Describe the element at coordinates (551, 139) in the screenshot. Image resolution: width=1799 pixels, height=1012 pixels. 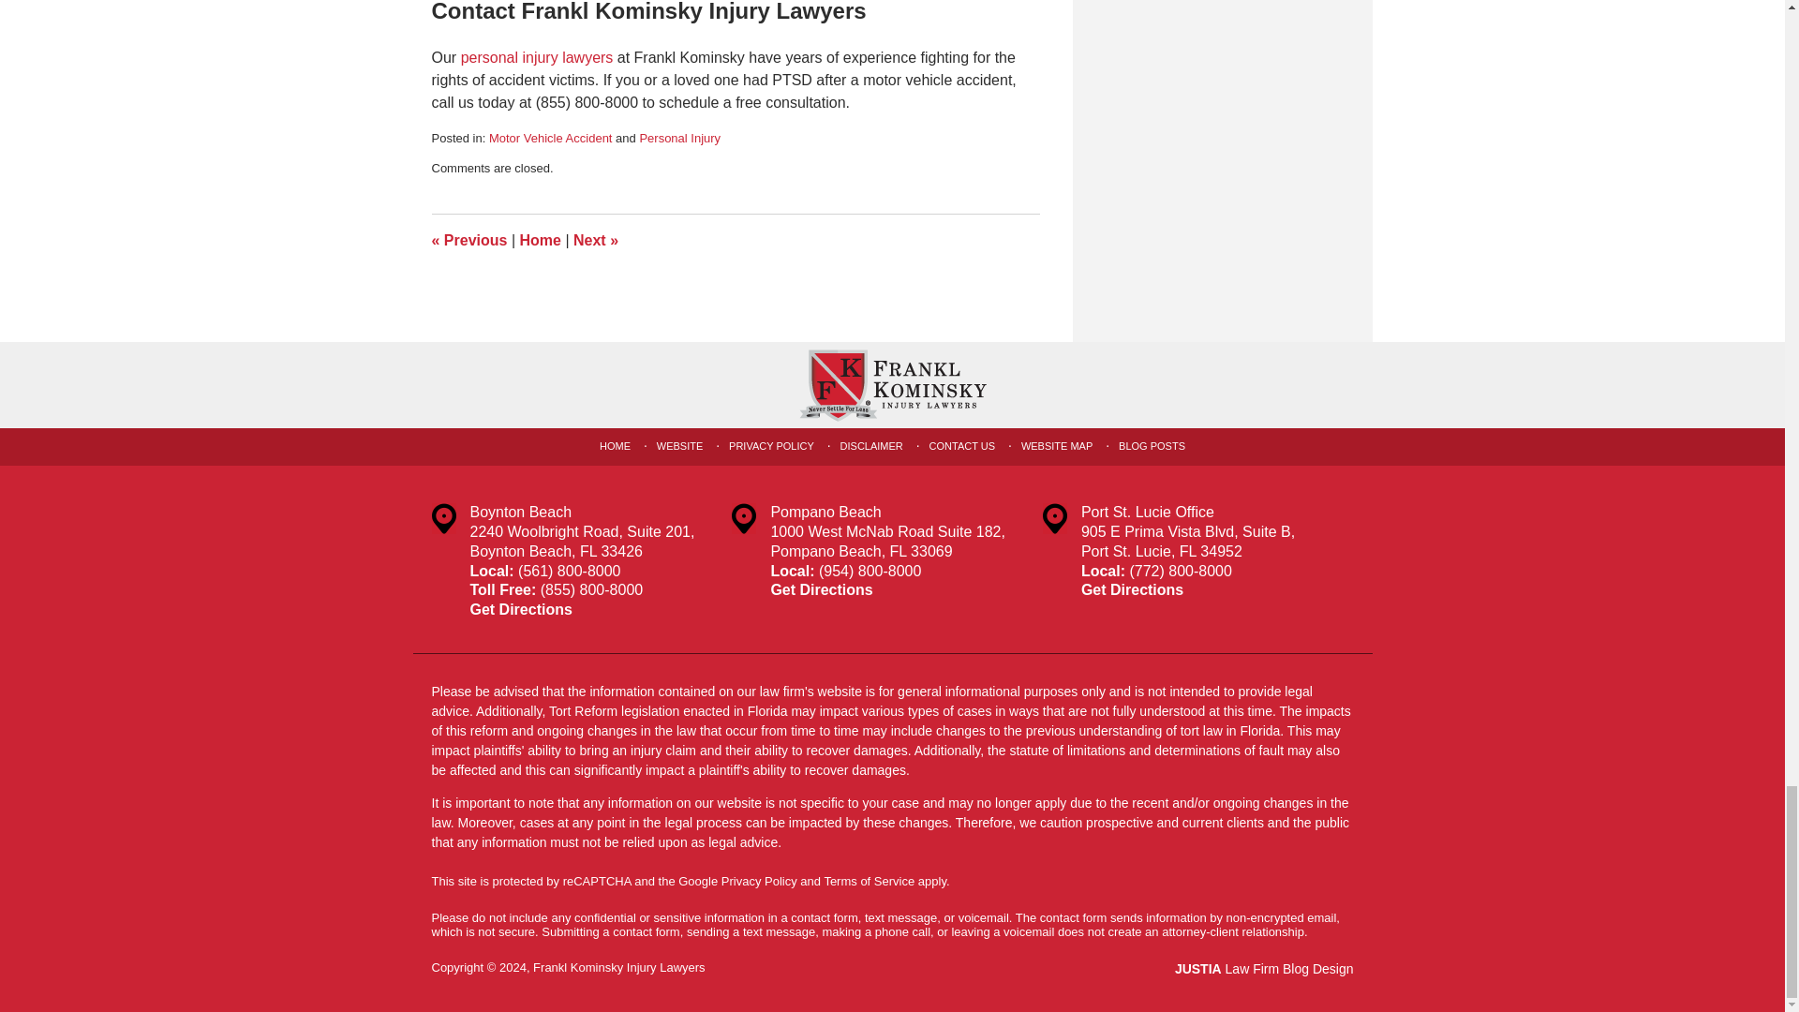
I see `View all posts in Motor Vehicle Accident` at that location.